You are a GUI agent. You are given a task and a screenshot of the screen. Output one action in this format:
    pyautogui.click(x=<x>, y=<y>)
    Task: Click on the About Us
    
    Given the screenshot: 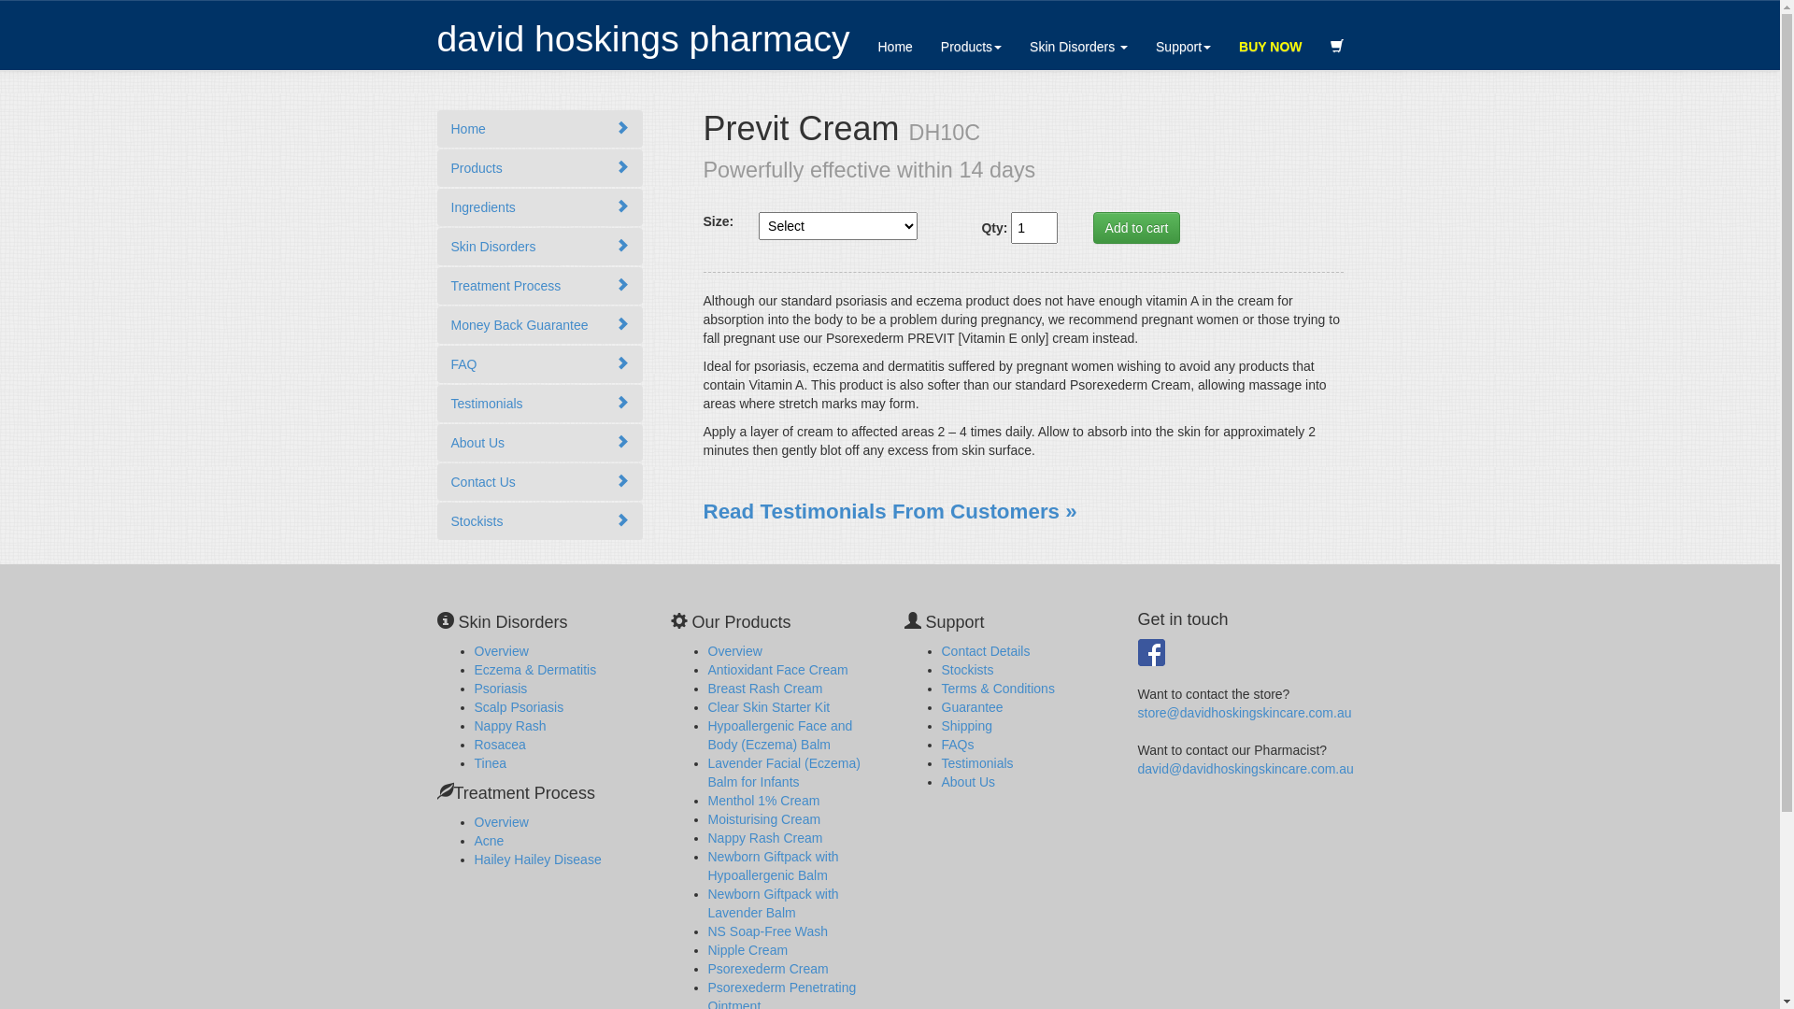 What is the action you would take?
    pyautogui.click(x=540, y=443)
    